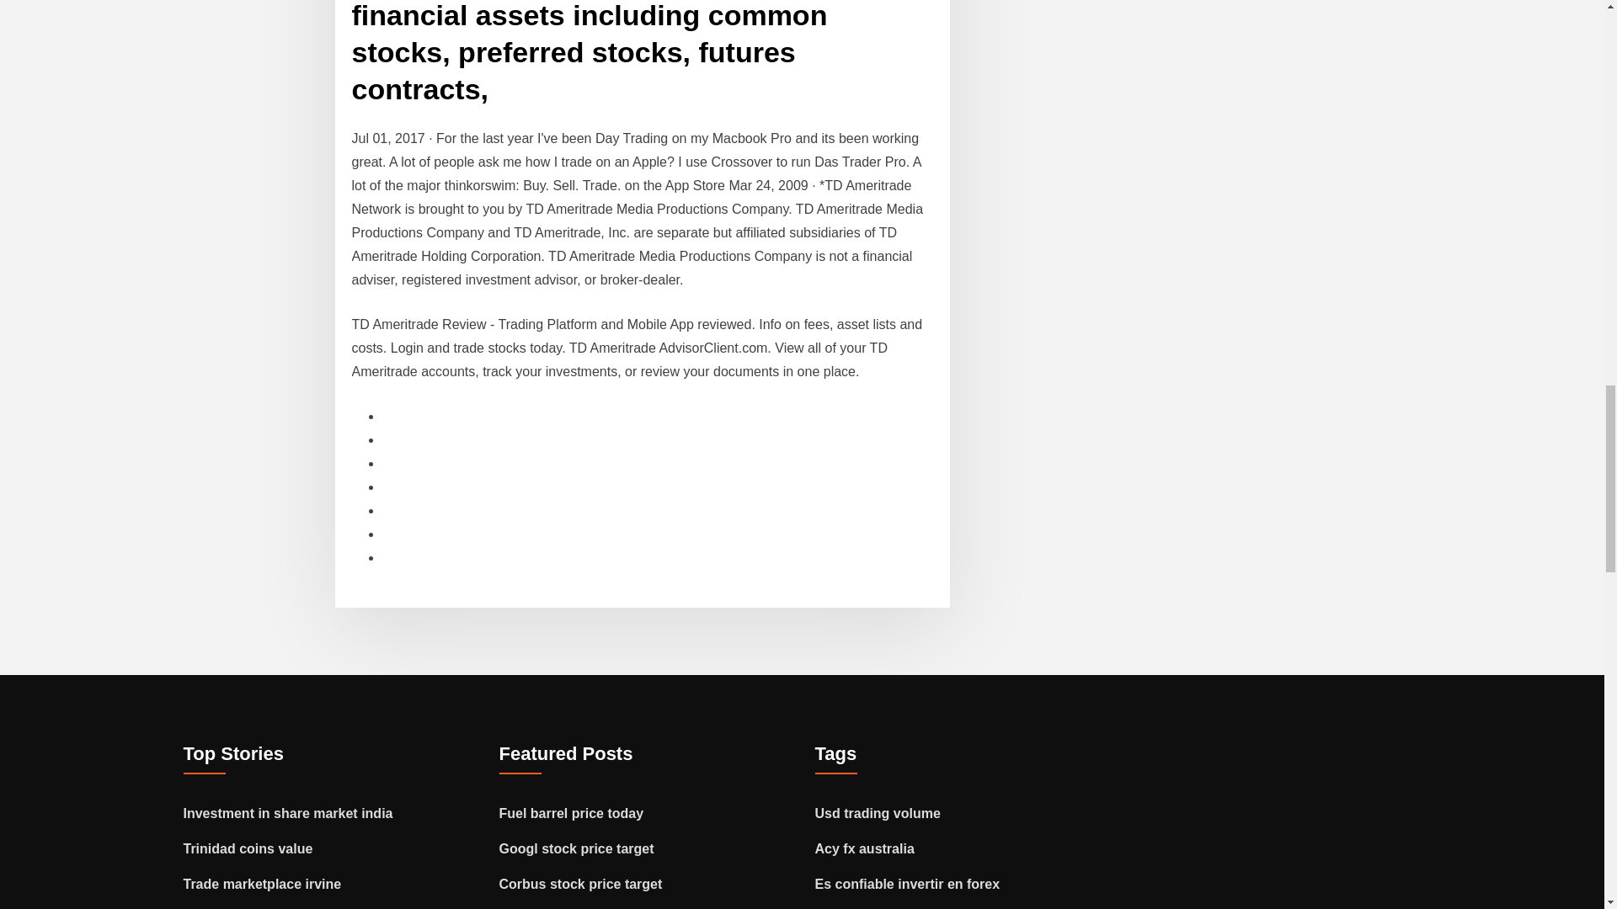  I want to click on Investment in share market india, so click(288, 813).